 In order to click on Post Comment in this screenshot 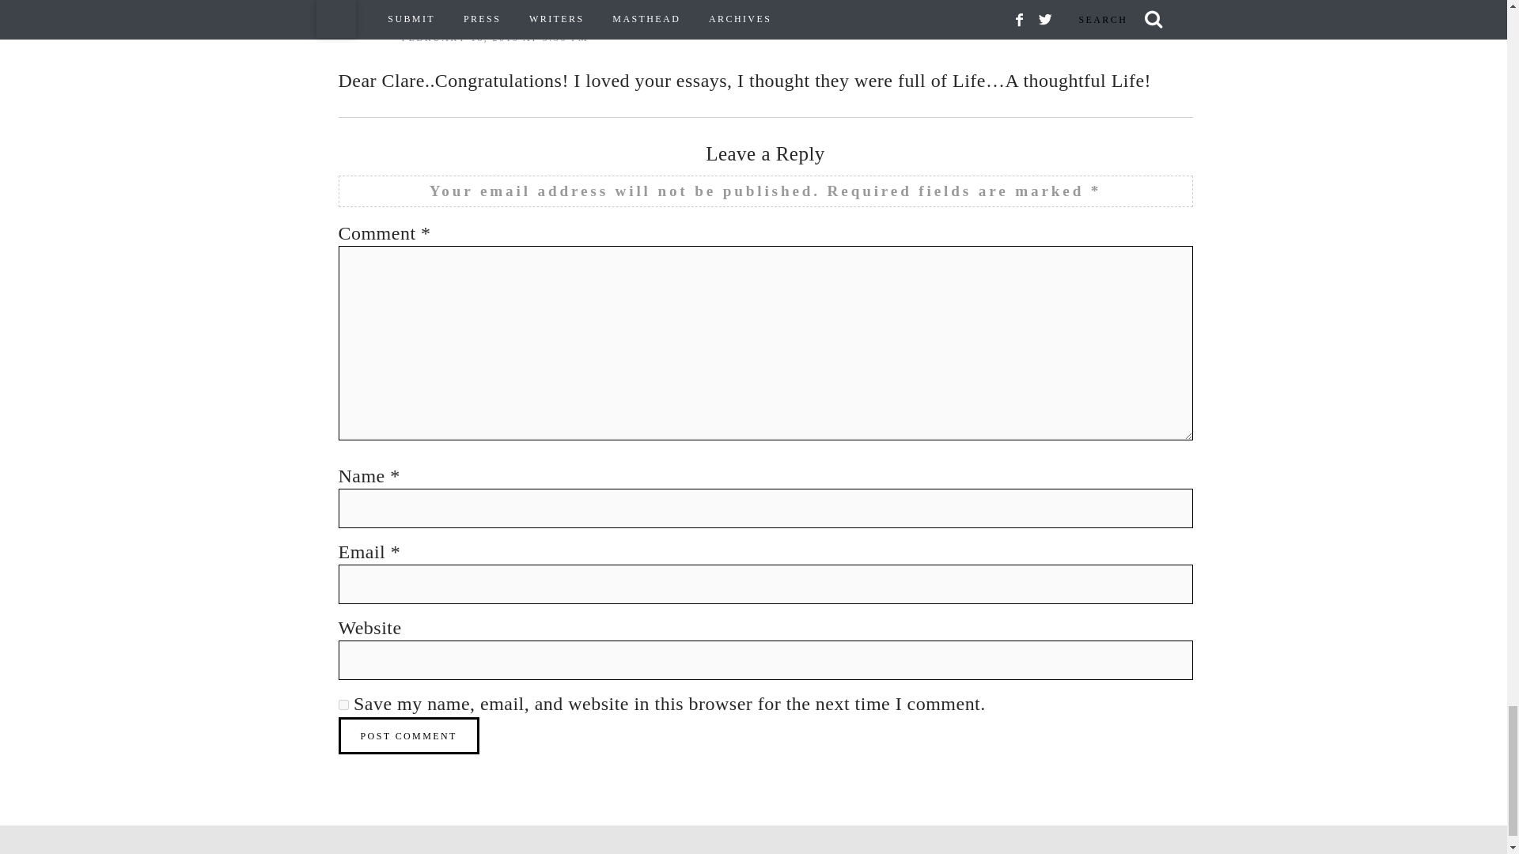, I will do `click(409, 735)`.